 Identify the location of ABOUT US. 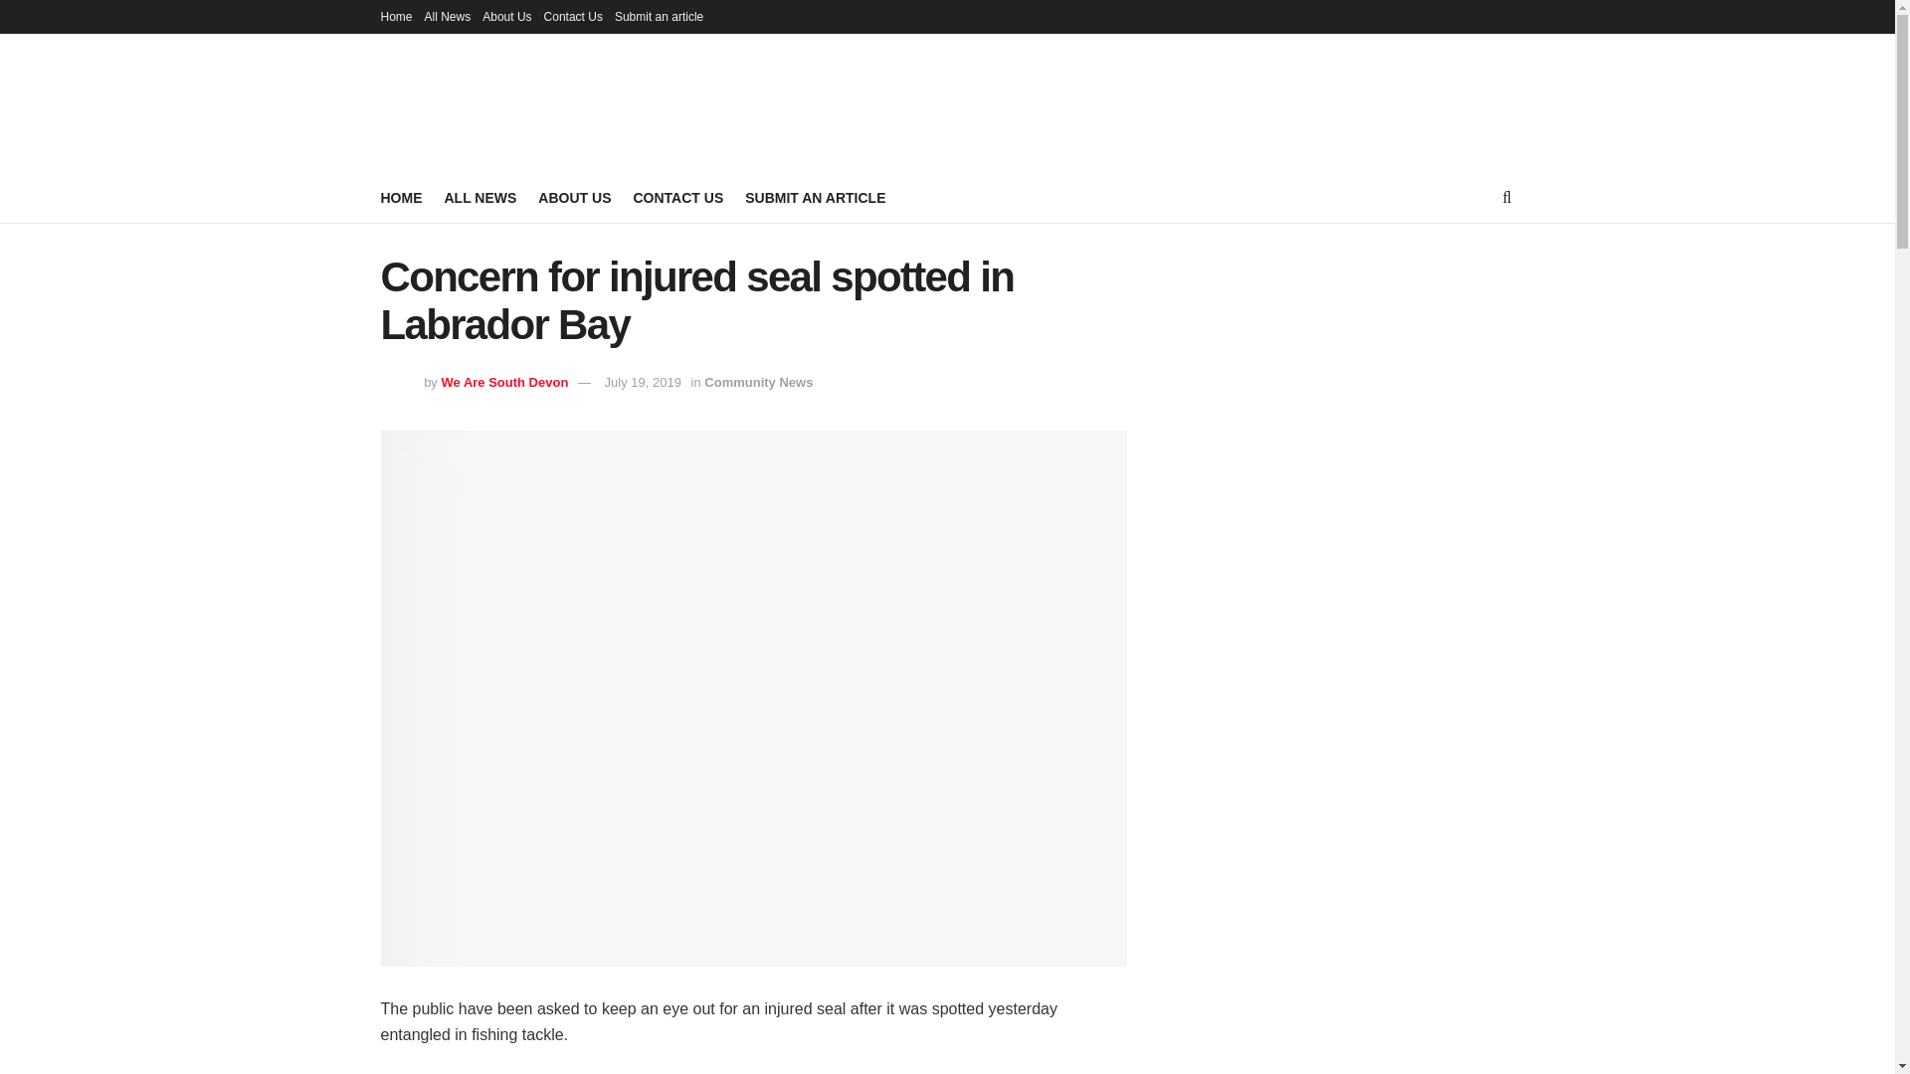
(575, 197).